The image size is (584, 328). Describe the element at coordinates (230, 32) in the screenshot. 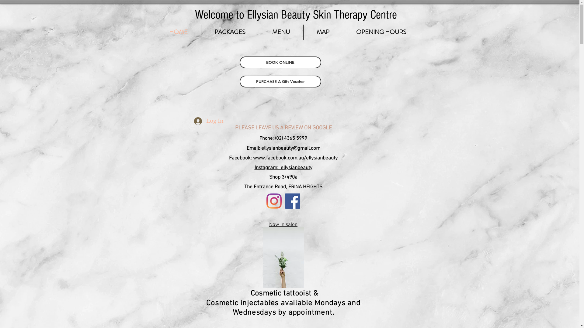

I see `PACKAGES` at that location.